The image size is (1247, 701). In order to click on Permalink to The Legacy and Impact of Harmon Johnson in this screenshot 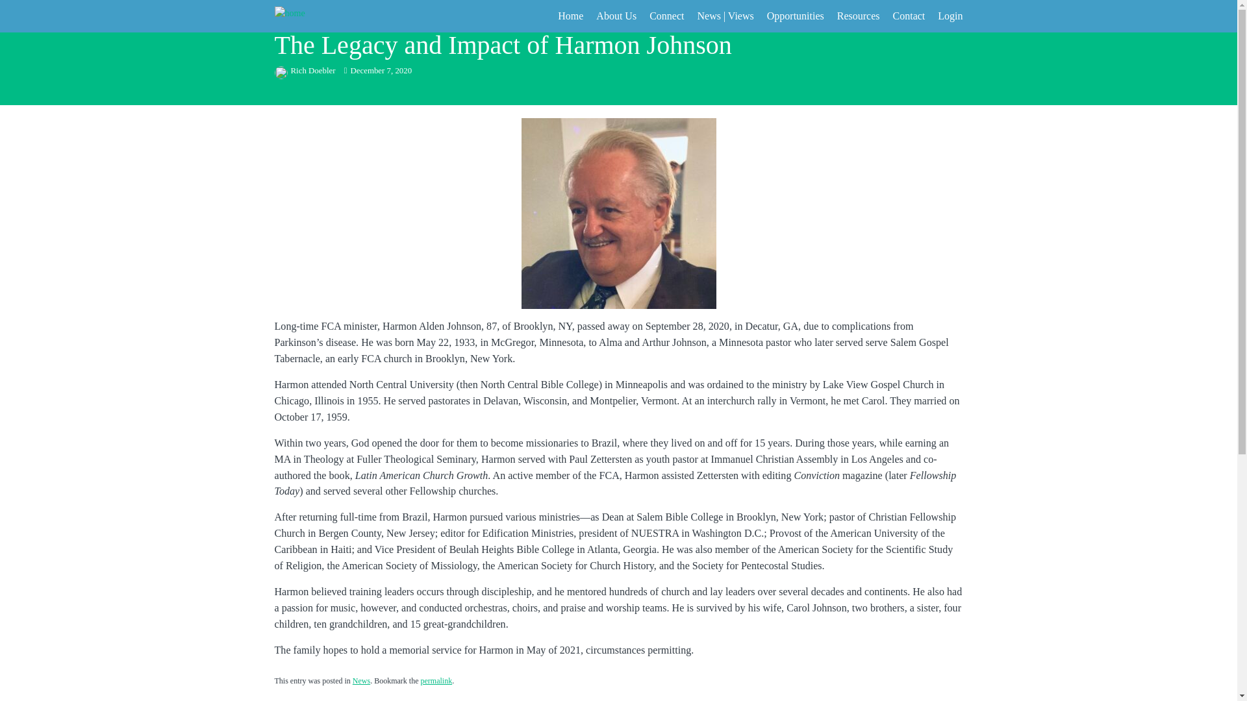, I will do `click(436, 681)`.